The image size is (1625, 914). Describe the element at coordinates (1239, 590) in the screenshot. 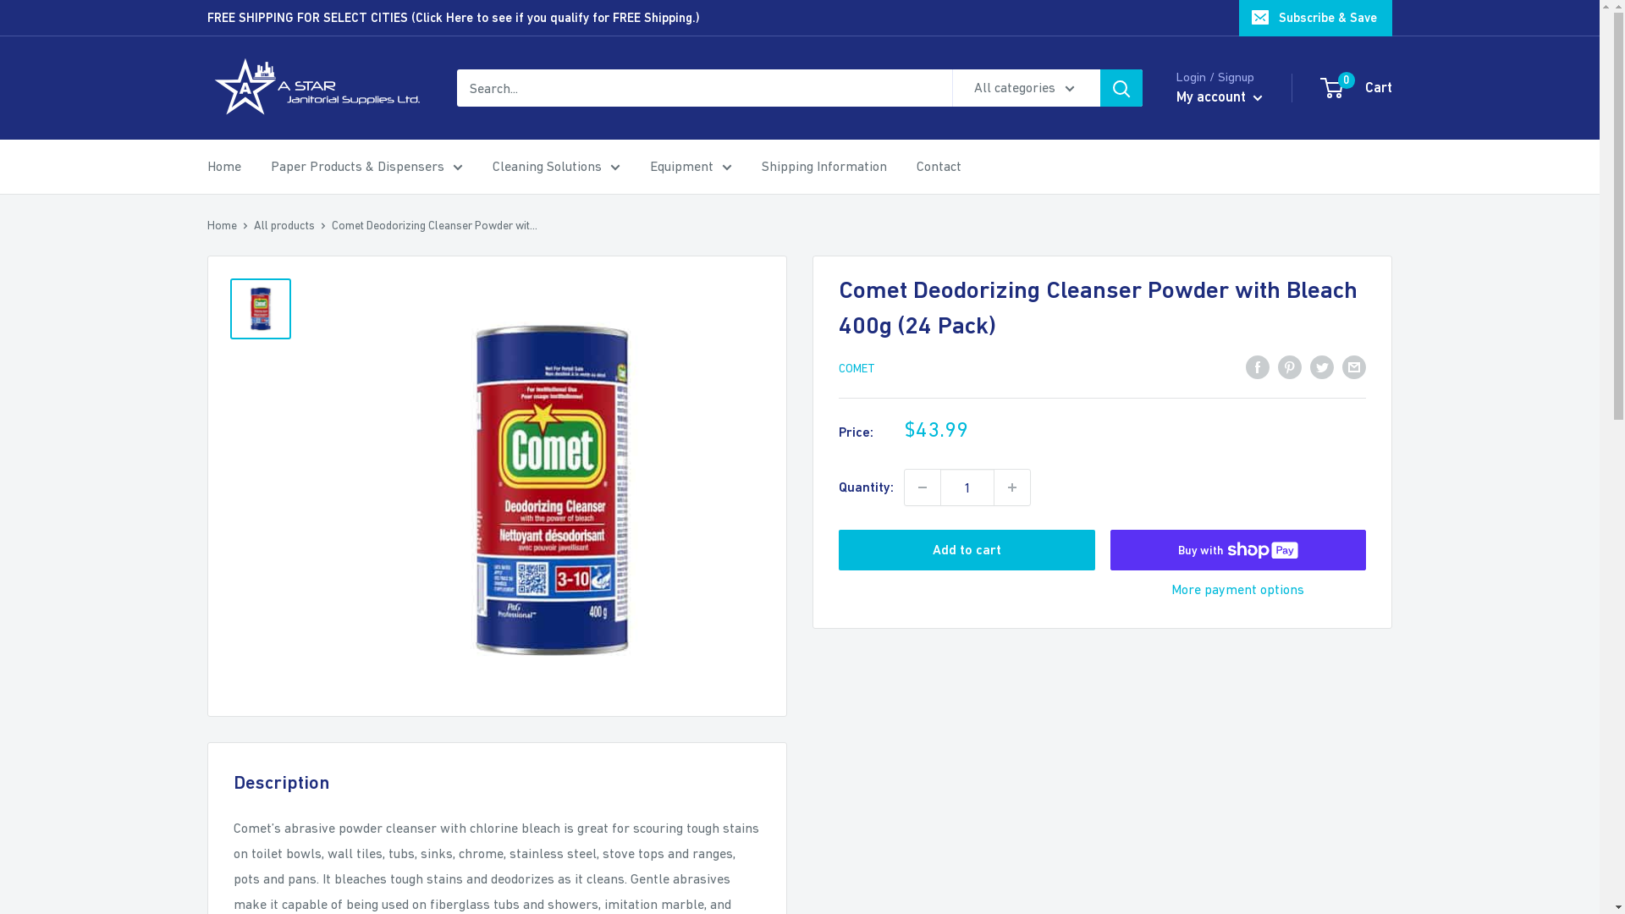

I see `More payment options` at that location.